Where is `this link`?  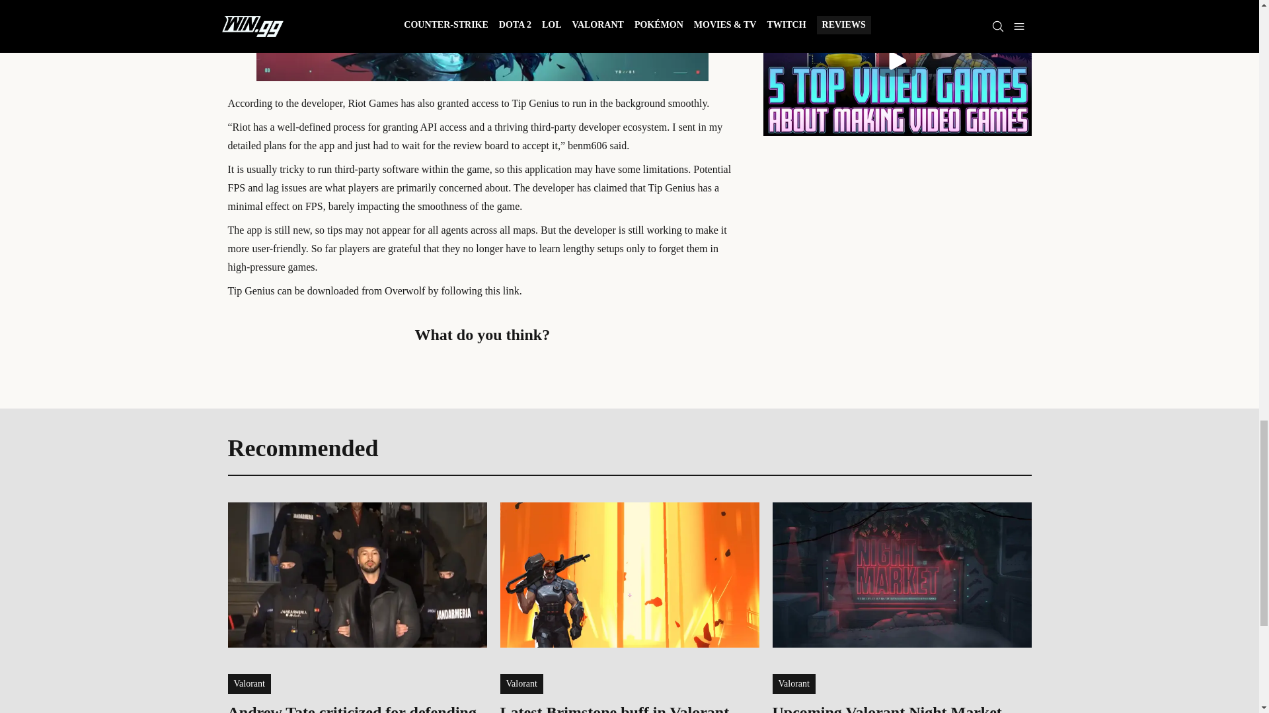 this link is located at coordinates (502, 290).